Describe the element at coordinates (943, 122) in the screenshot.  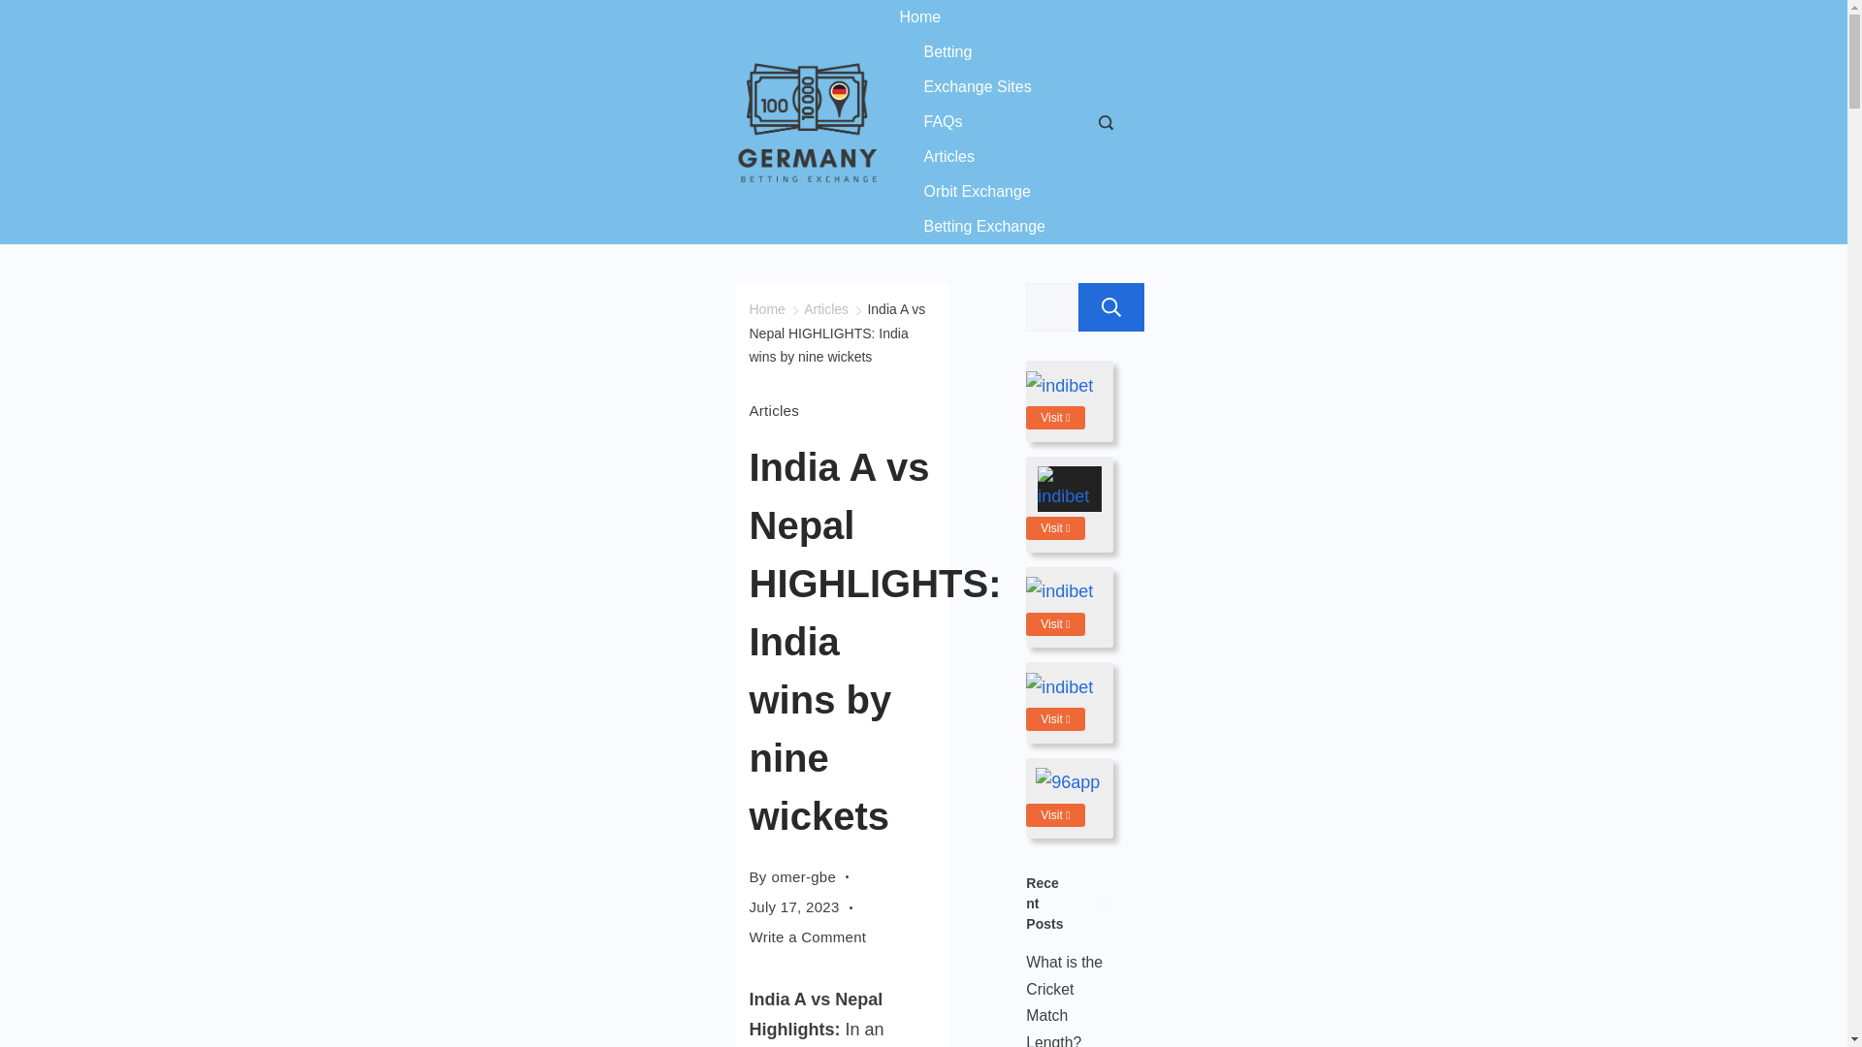
I see `FAQs` at that location.